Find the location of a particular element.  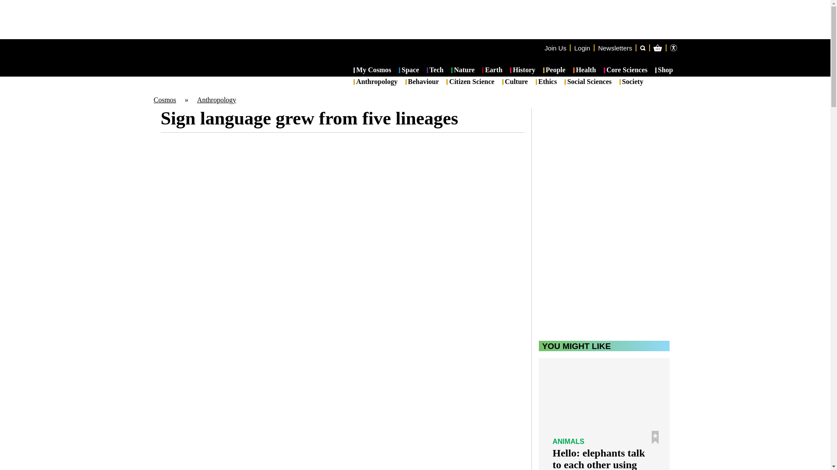

Nature is located at coordinates (463, 70).